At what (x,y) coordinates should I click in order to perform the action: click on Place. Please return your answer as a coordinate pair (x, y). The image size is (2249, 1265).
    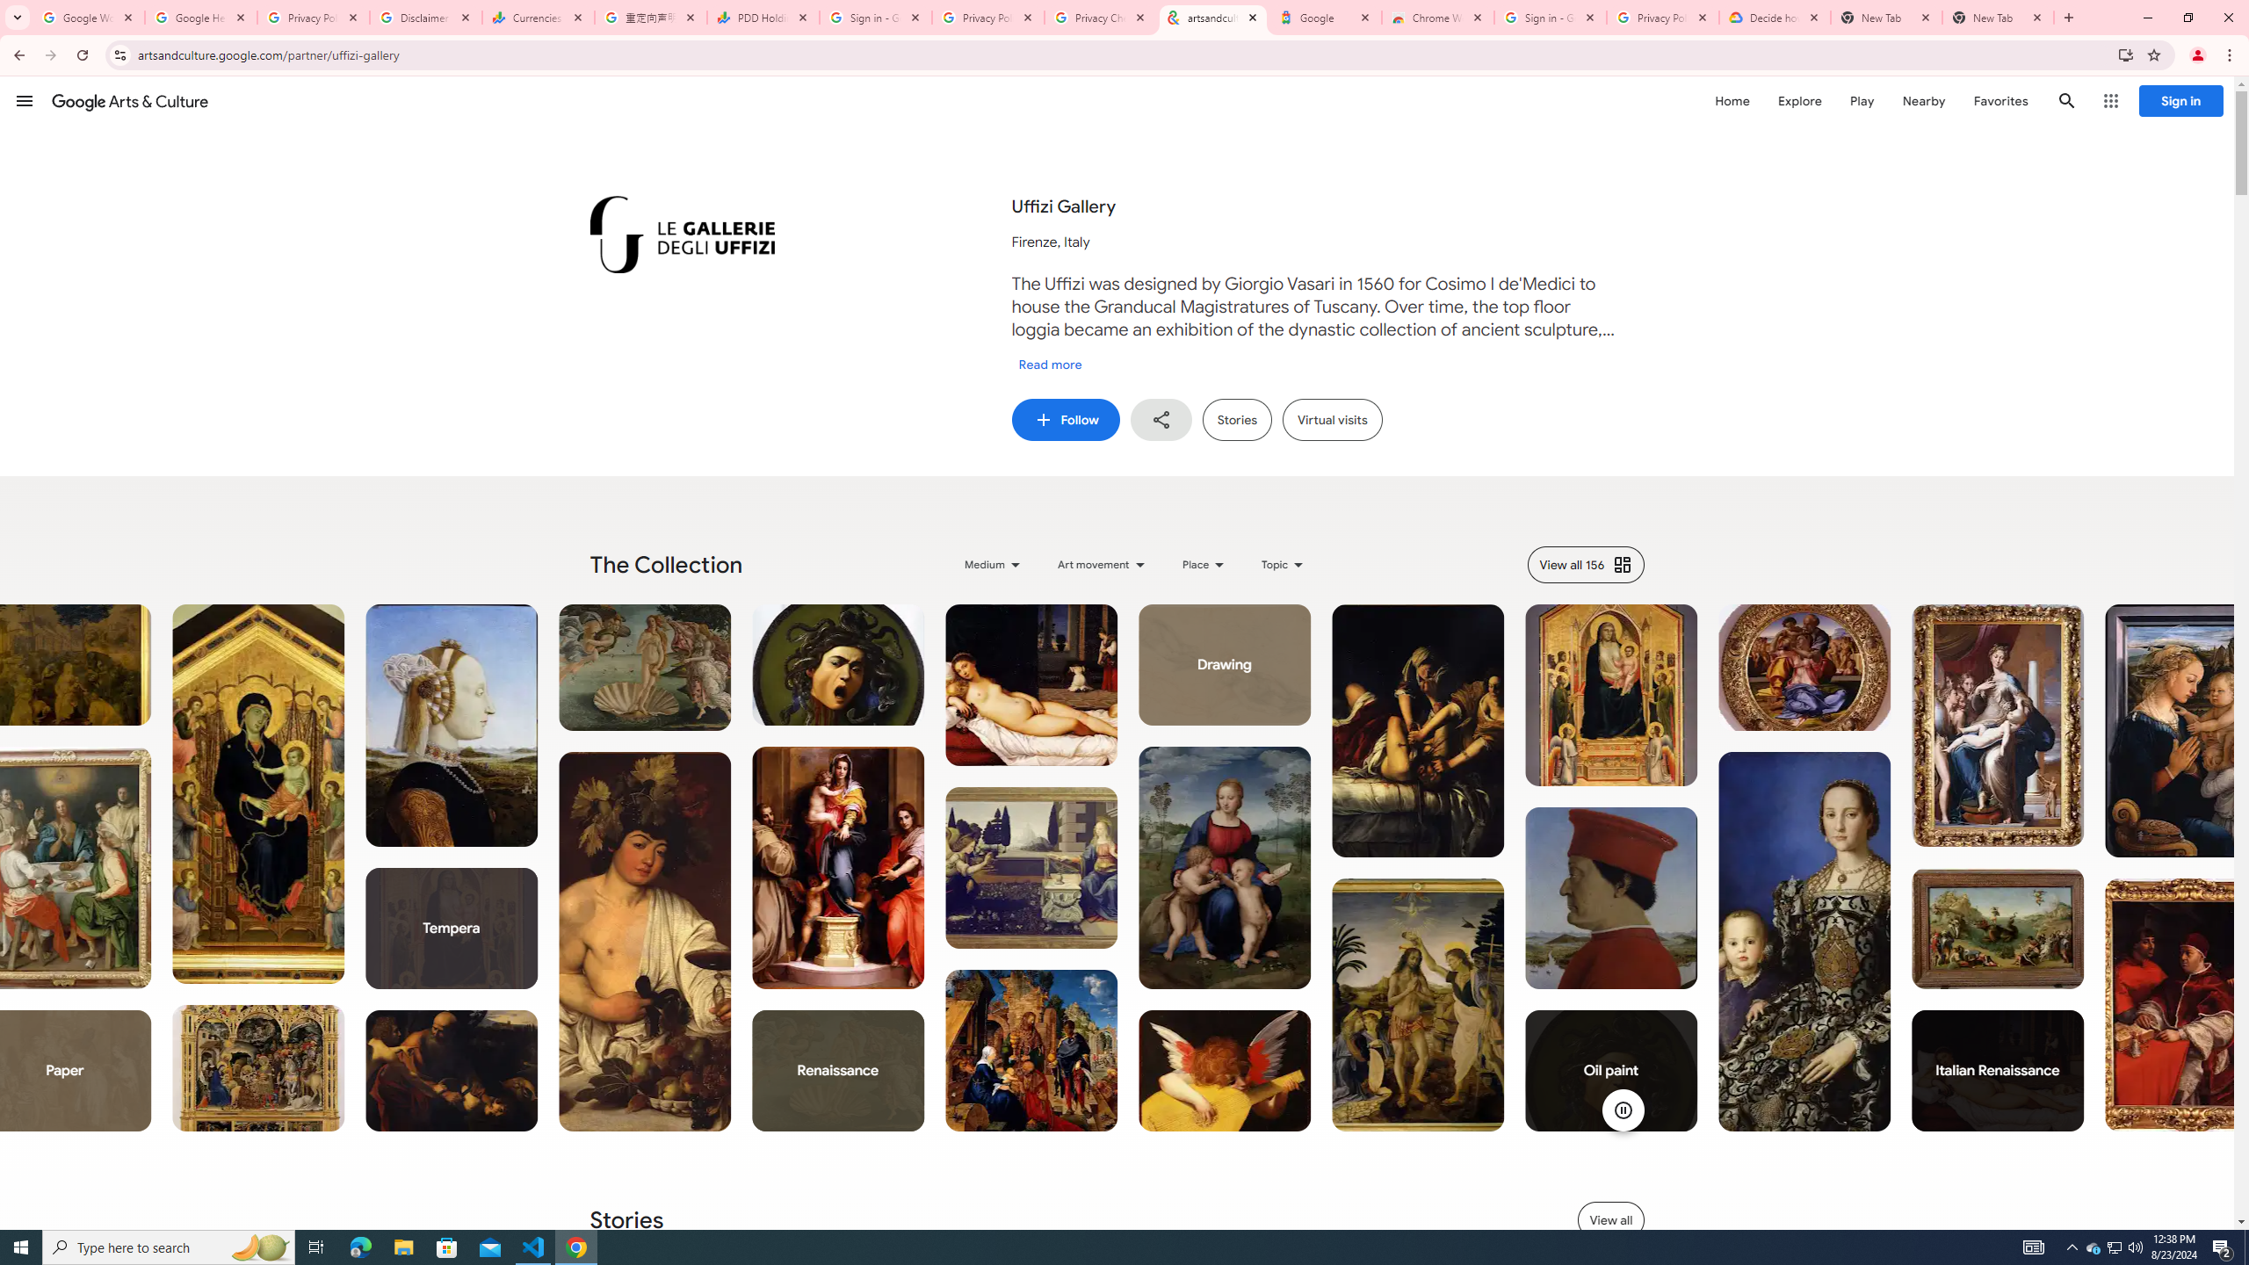
    Looking at the image, I should click on (1204, 564).